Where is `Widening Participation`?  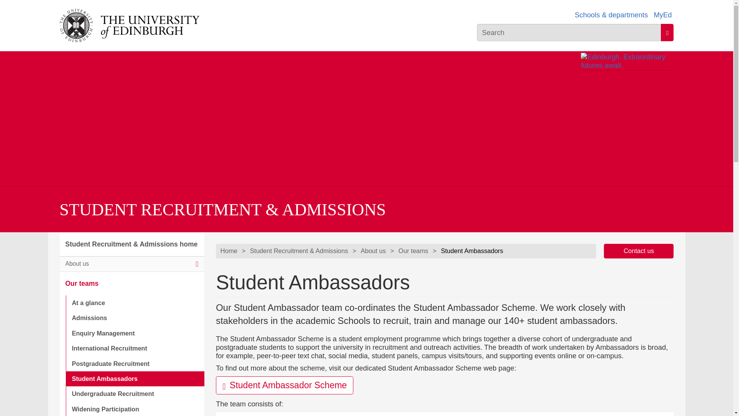 Widening Participation is located at coordinates (135, 409).